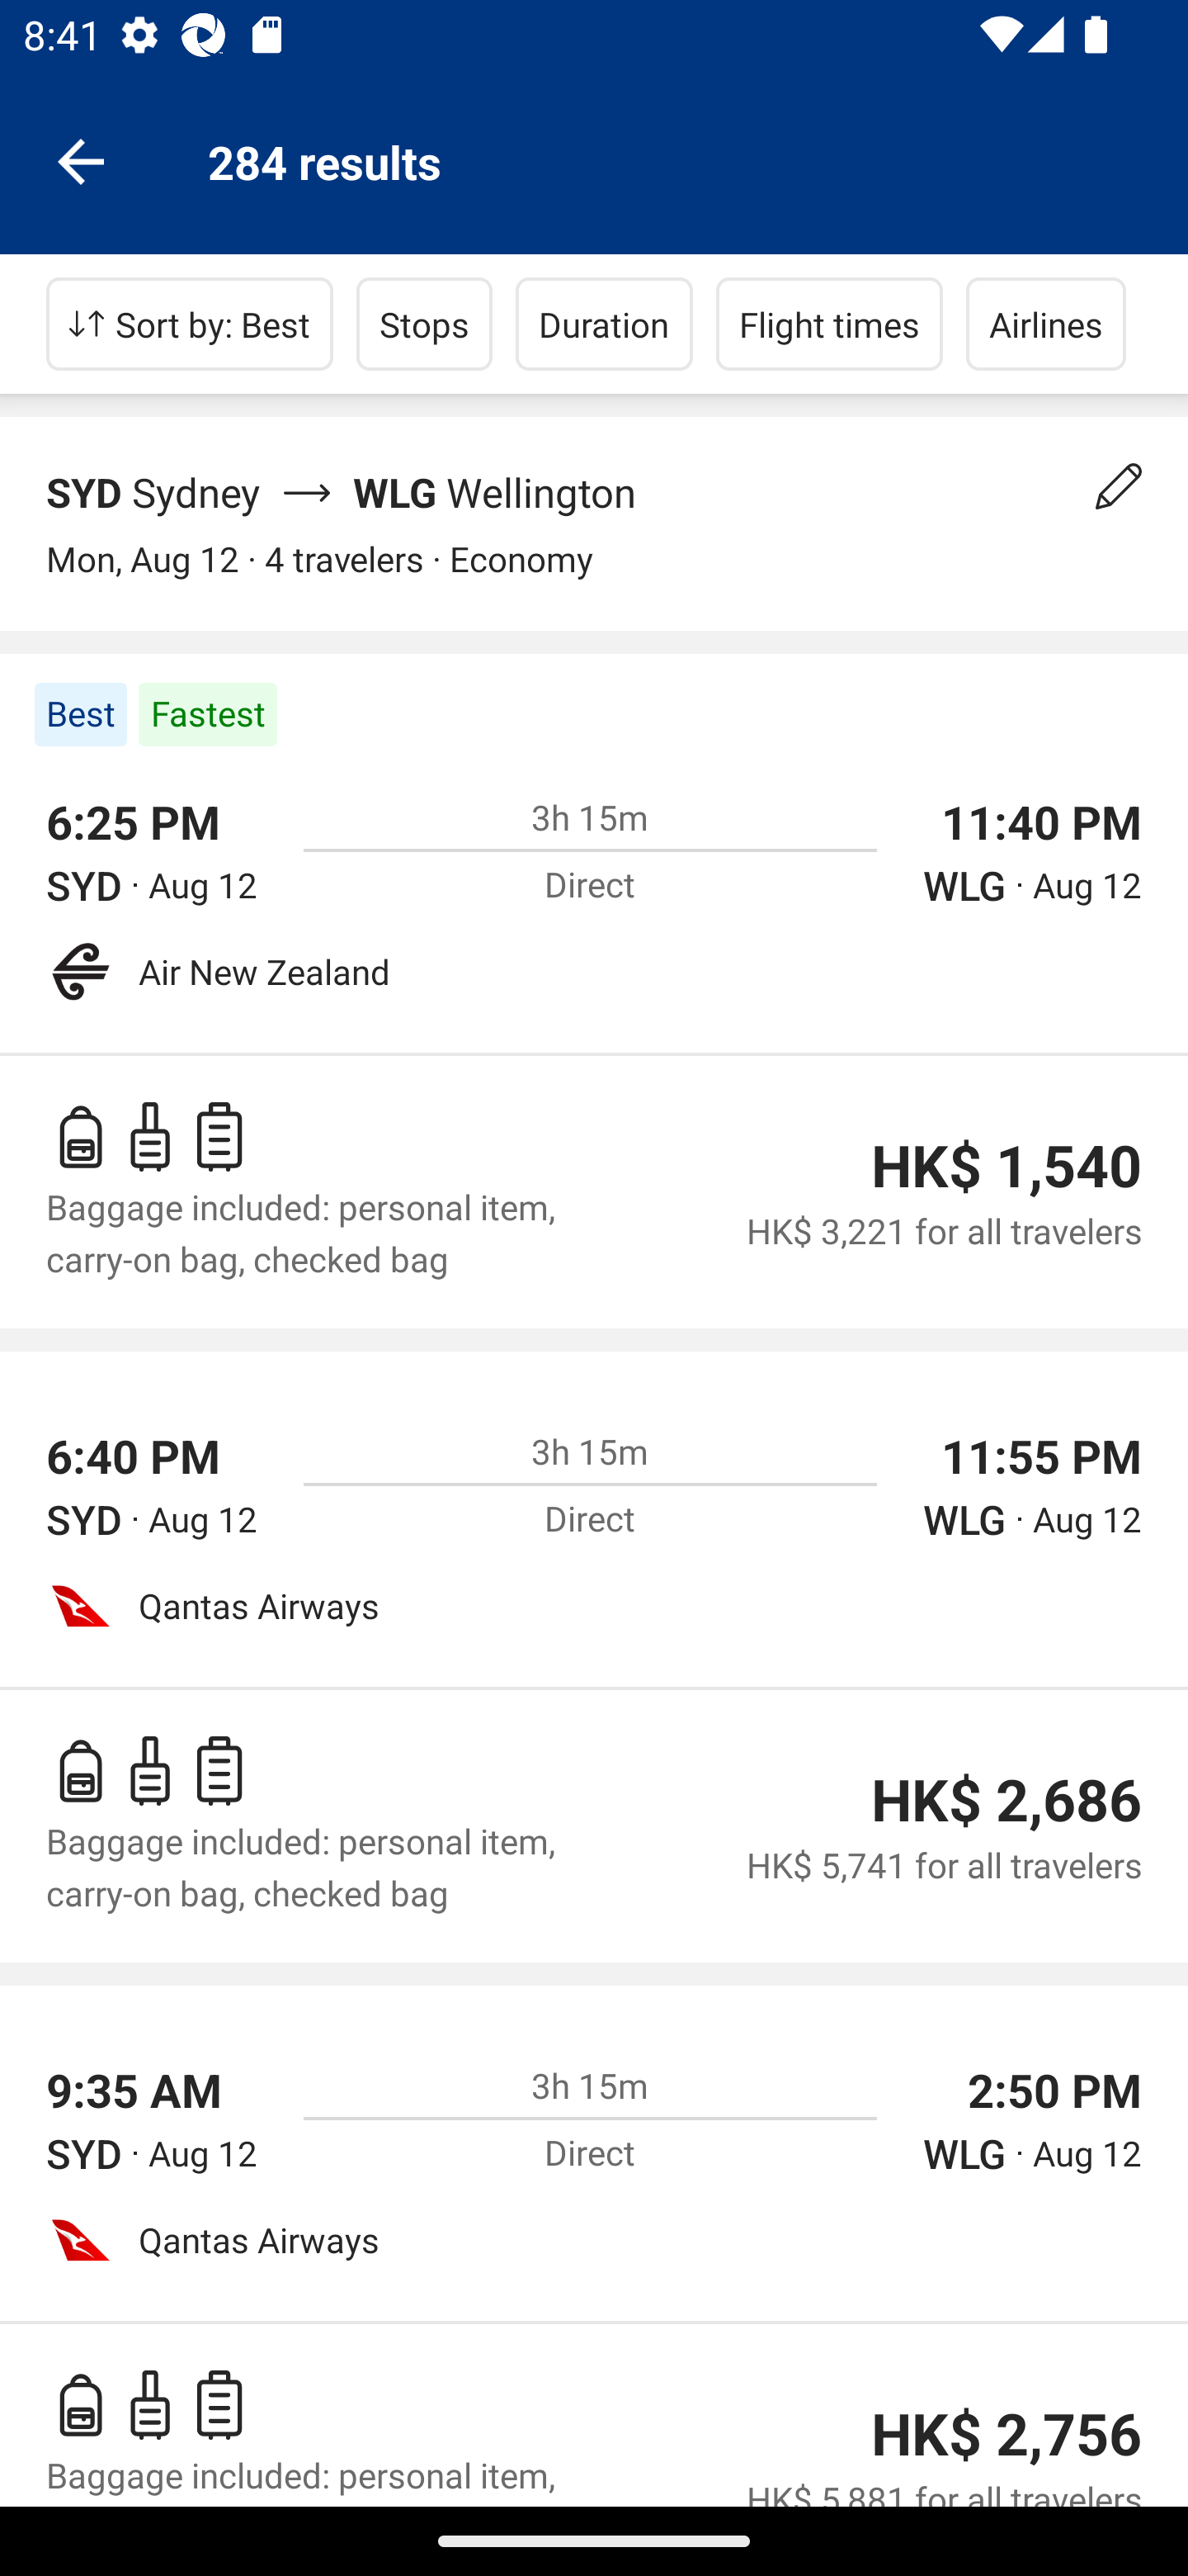  Describe the element at coordinates (830, 324) in the screenshot. I see `Flight times` at that location.